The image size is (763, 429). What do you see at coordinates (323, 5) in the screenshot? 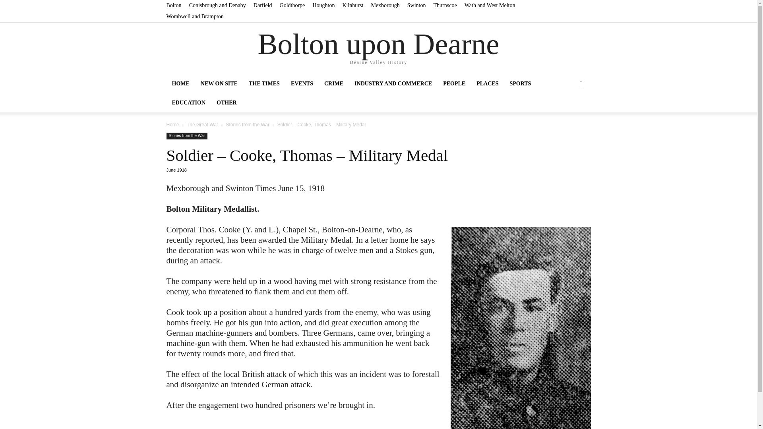
I see `Houghton` at bounding box center [323, 5].